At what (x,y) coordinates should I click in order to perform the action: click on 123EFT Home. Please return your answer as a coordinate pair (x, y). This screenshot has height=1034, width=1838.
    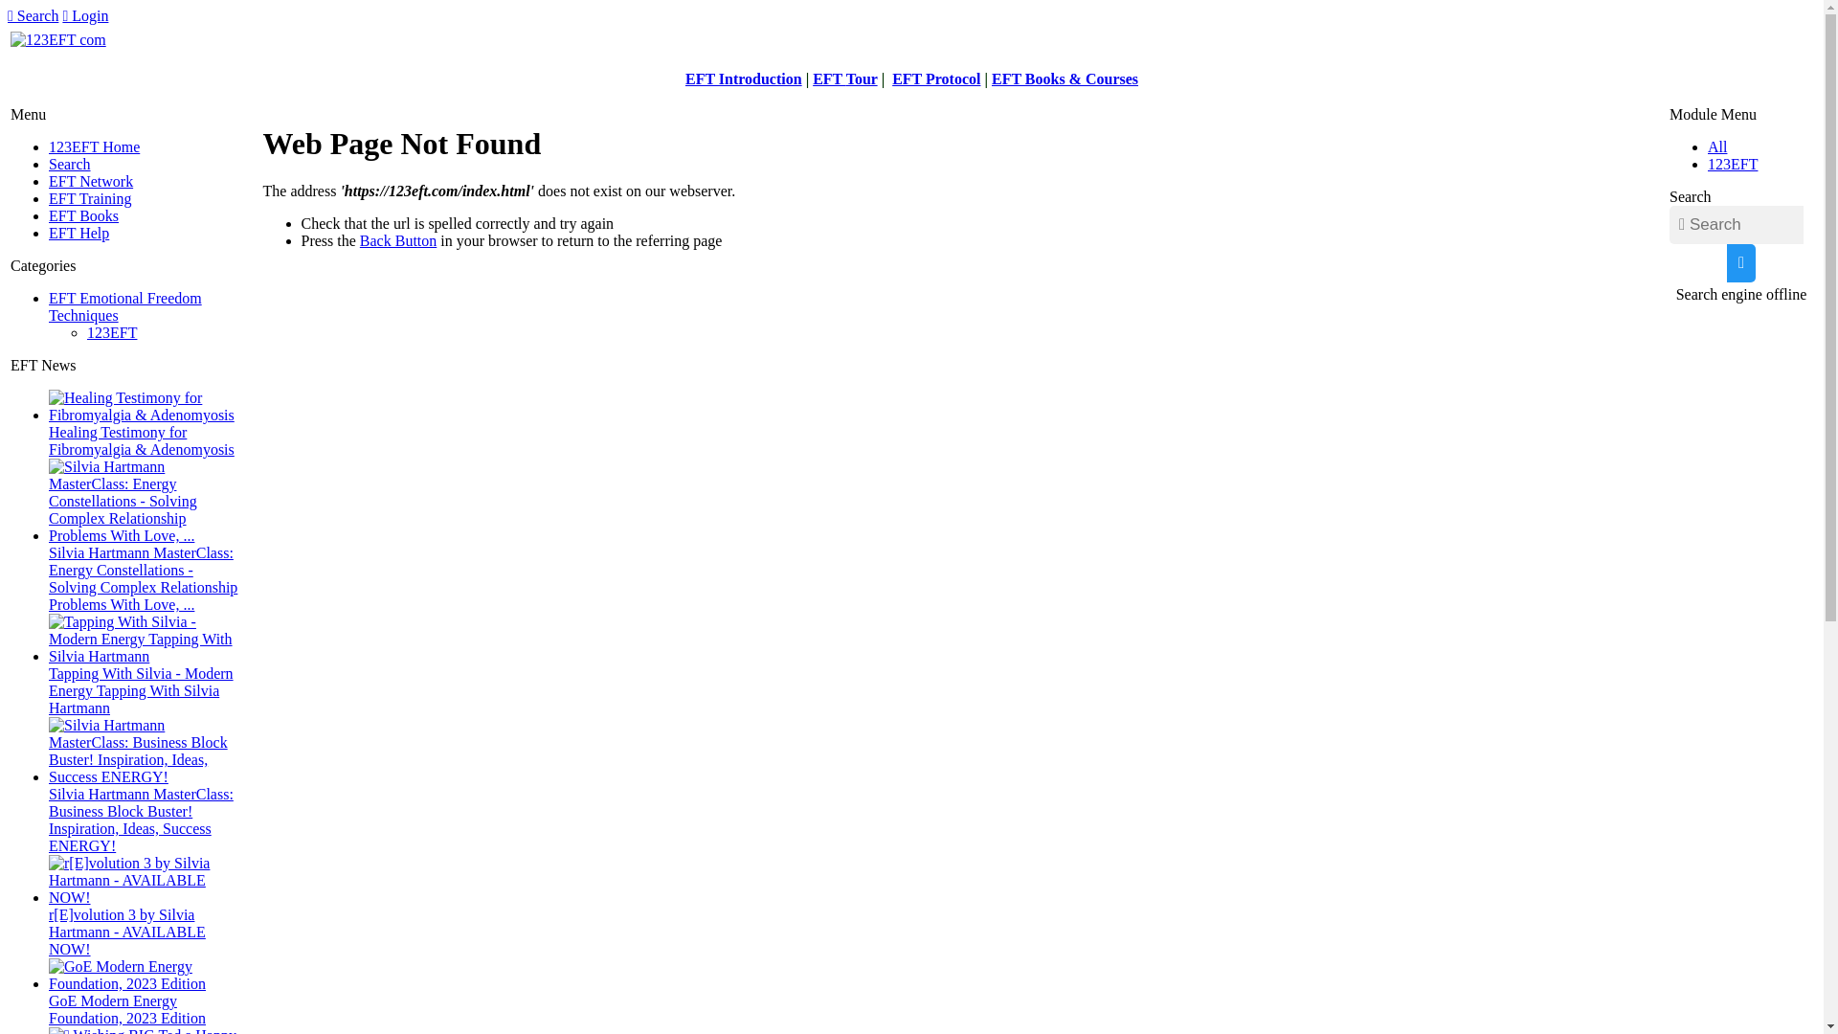
    Looking at the image, I should click on (94, 147).